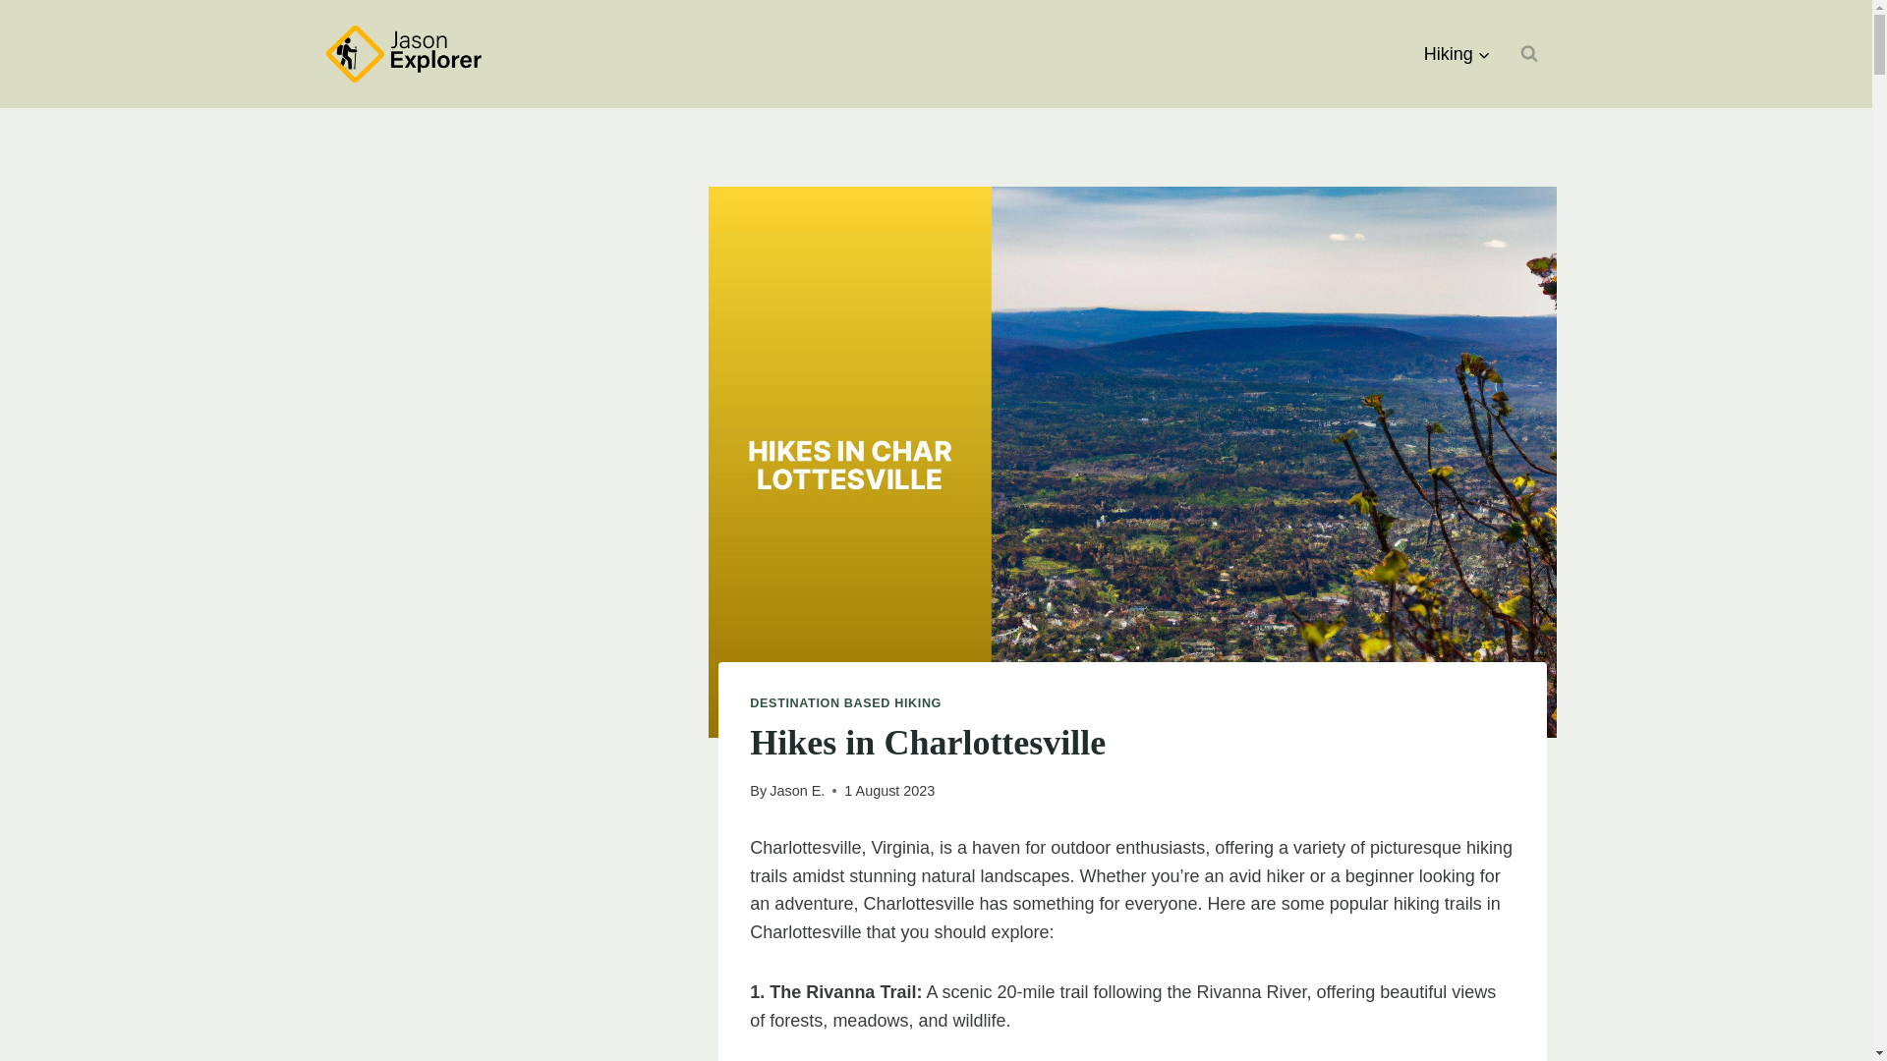 The image size is (1887, 1061). What do you see at coordinates (1458, 53) in the screenshot?
I see `Hiking` at bounding box center [1458, 53].